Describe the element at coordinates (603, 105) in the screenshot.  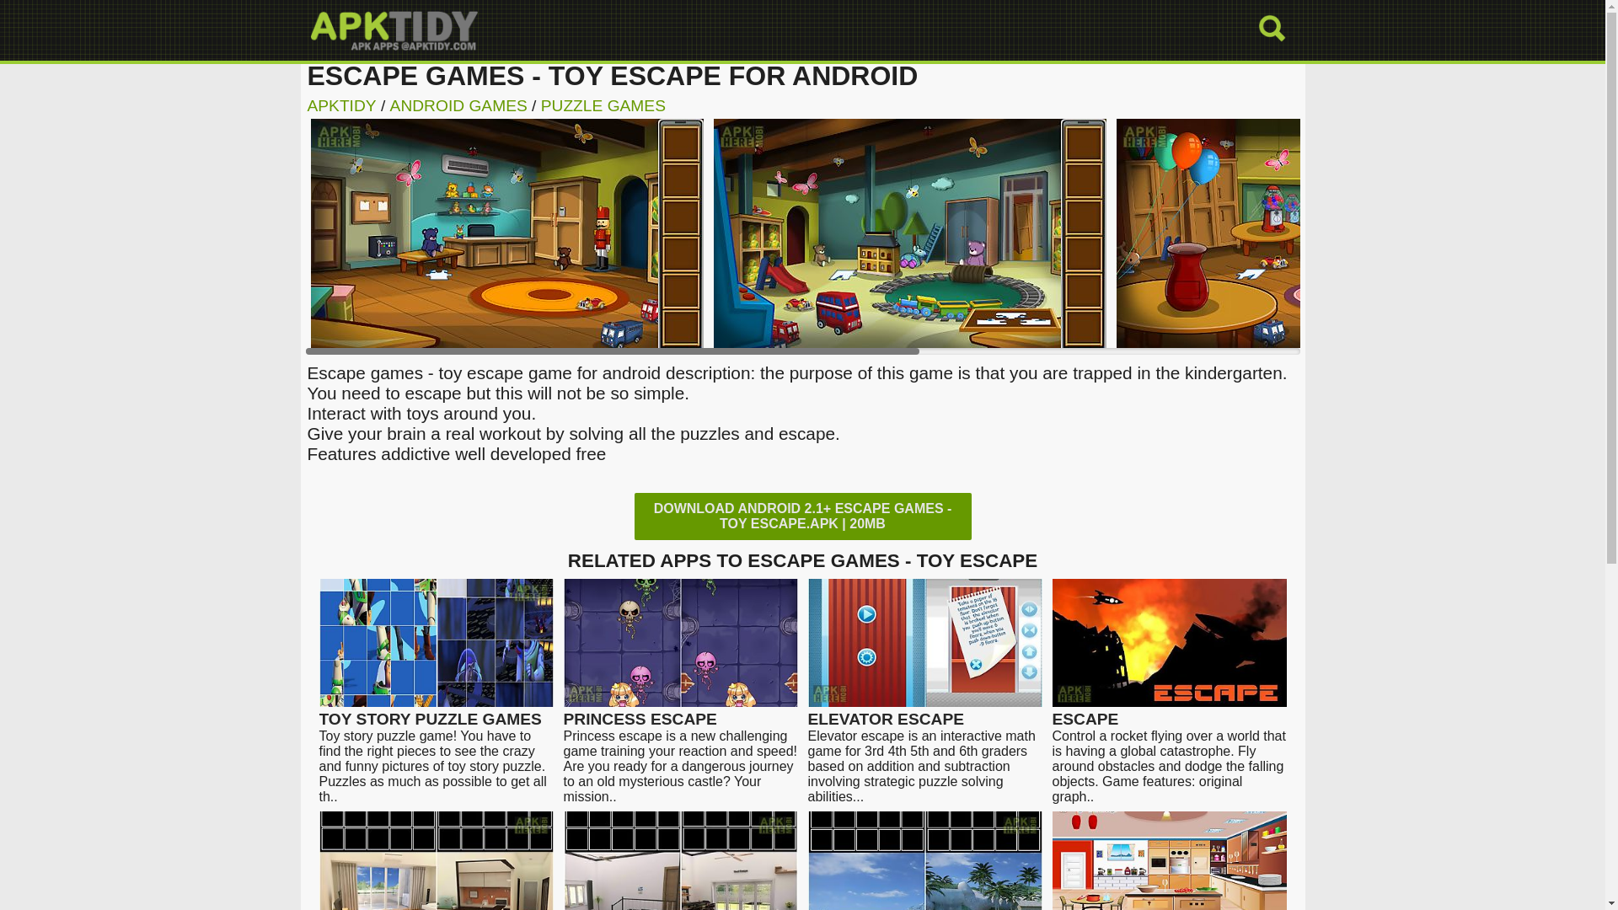
I see `PUZZLE GAMES` at that location.